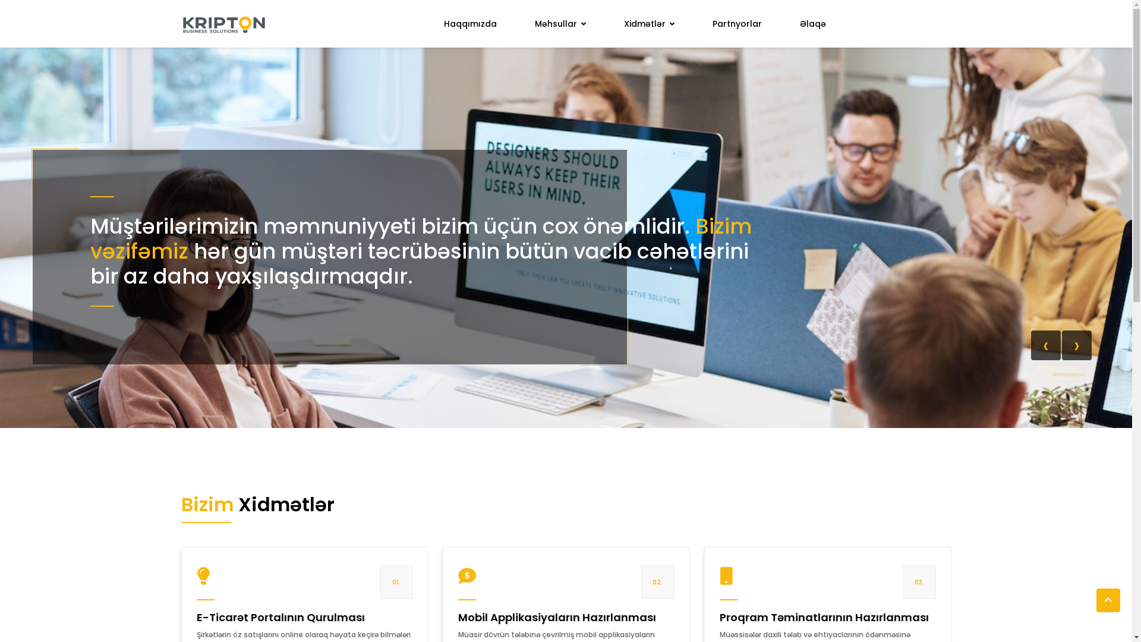  Describe the element at coordinates (223, 24) in the screenshot. I see `#` at that location.